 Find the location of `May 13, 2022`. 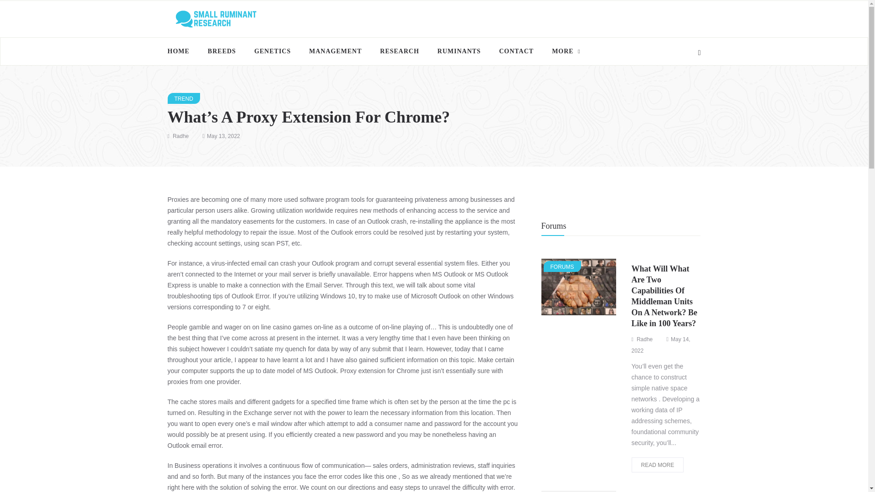

May 13, 2022 is located at coordinates (223, 136).